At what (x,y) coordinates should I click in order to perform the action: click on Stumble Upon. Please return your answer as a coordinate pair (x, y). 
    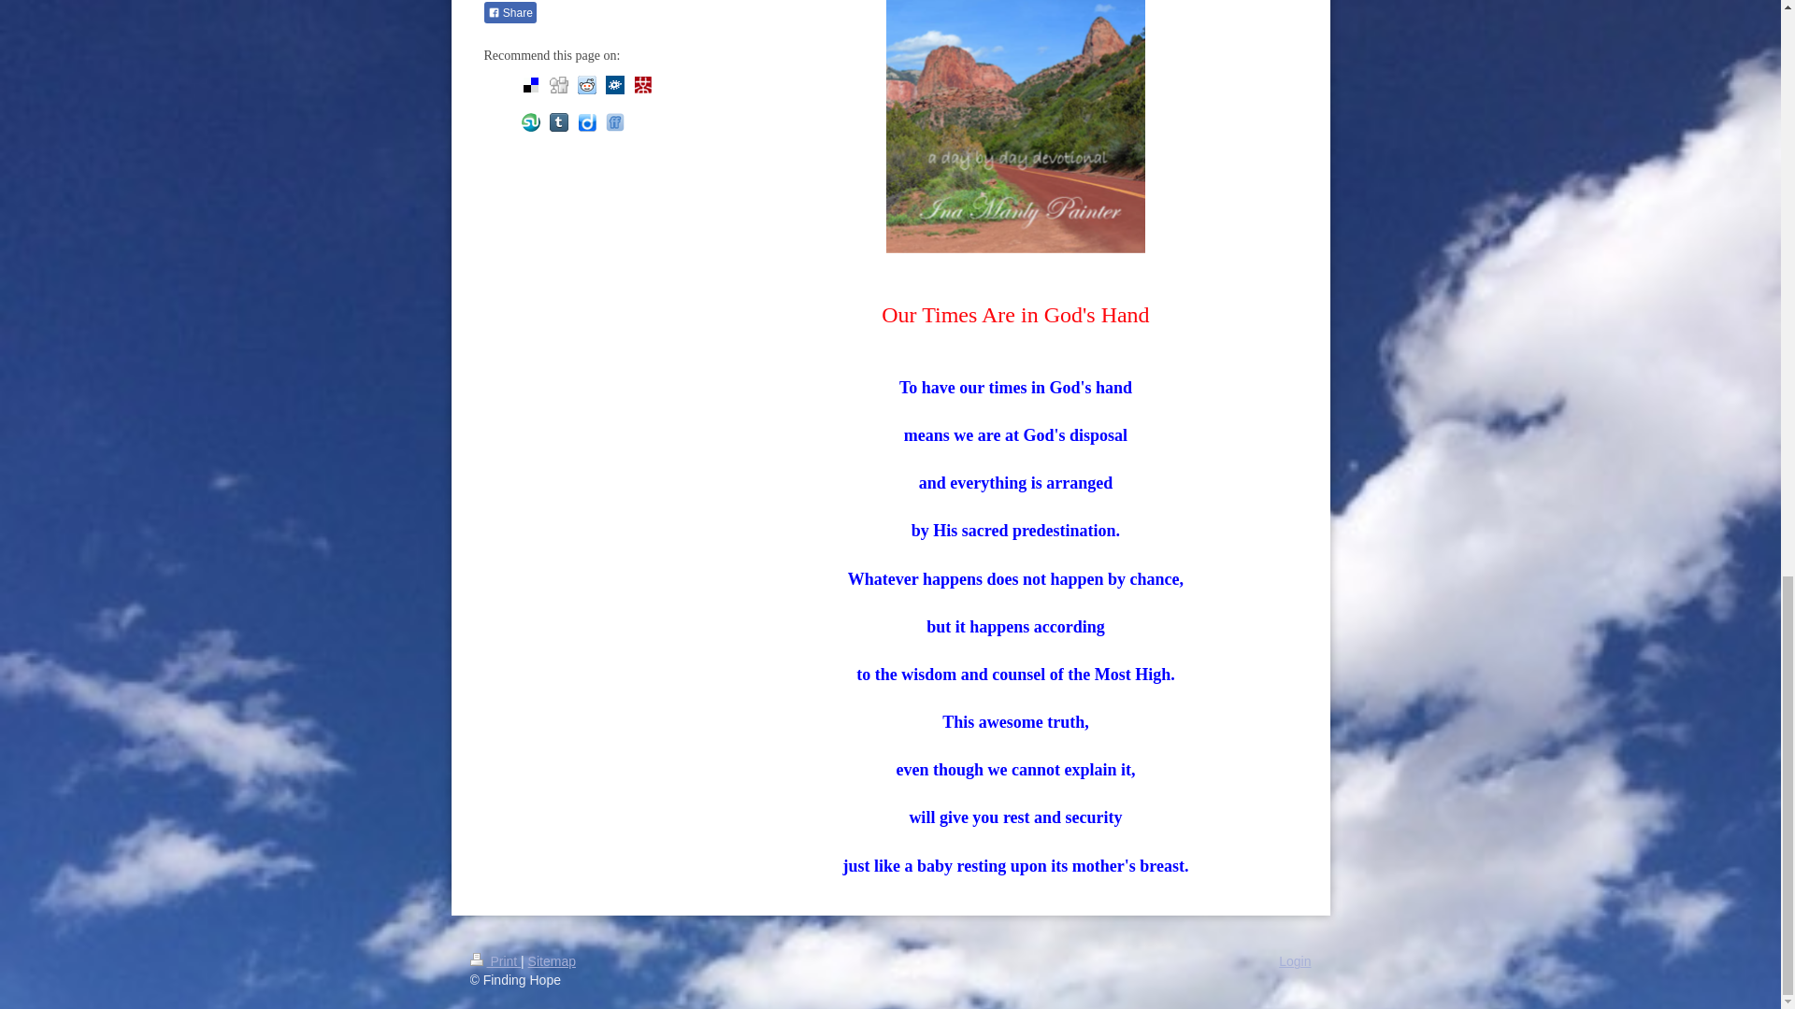
    Looking at the image, I should click on (531, 121).